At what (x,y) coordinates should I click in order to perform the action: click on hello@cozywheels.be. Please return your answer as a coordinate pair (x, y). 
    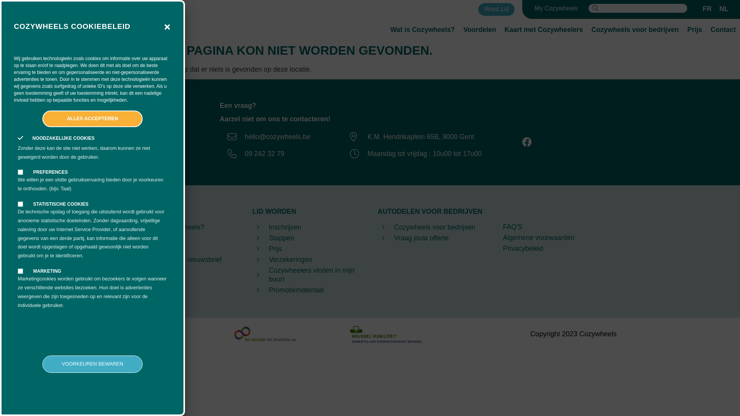
    Looking at the image, I should click on (267, 137).